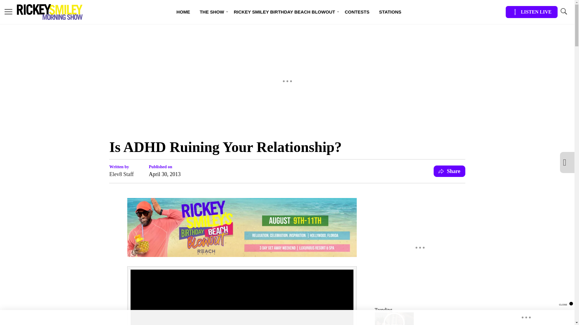 The width and height of the screenshot is (579, 325). What do you see at coordinates (390, 12) in the screenshot?
I see `Stations` at bounding box center [390, 12].